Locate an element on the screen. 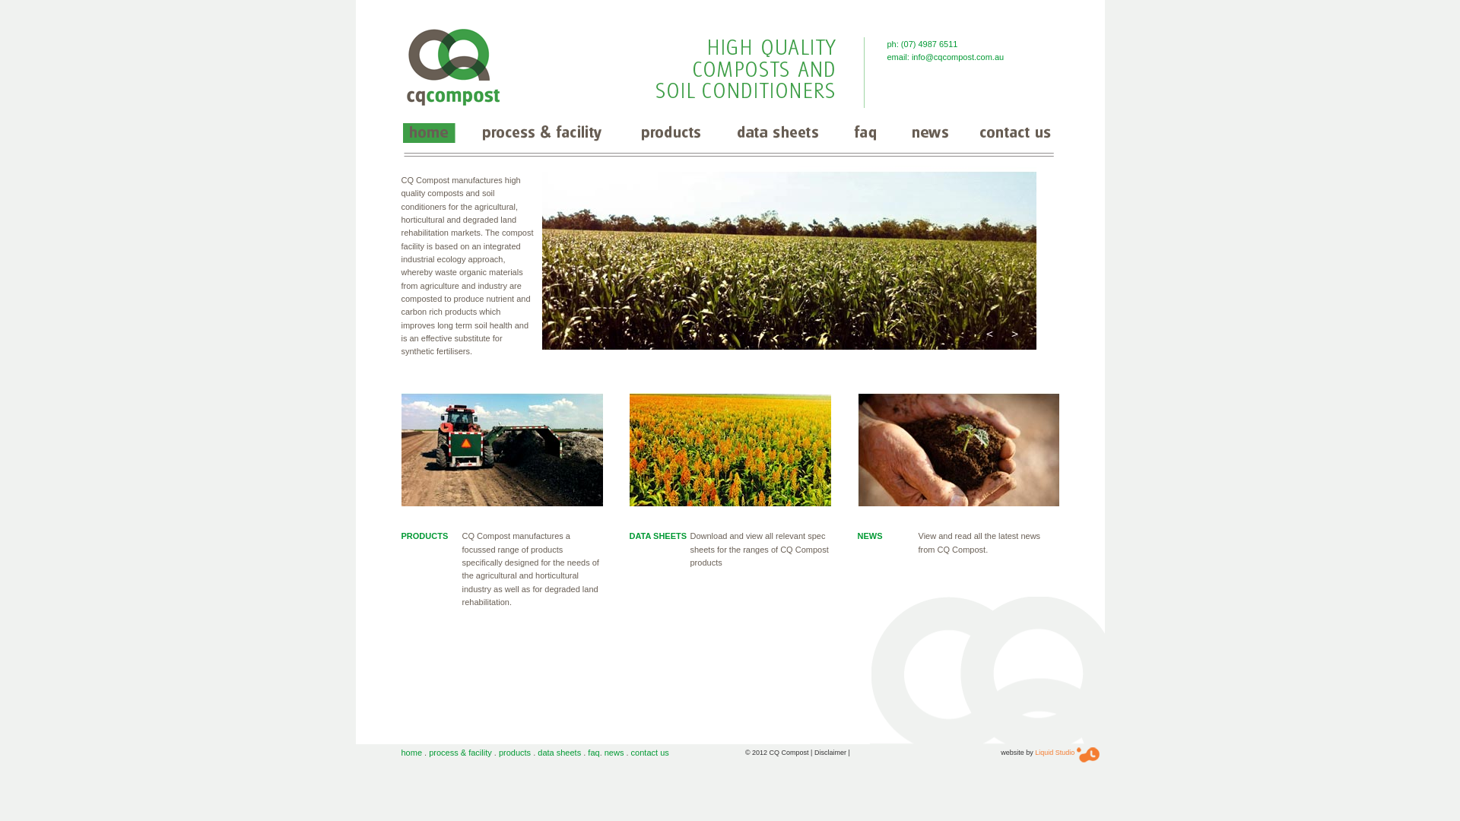  Liquid Studio is located at coordinates (1055, 753).